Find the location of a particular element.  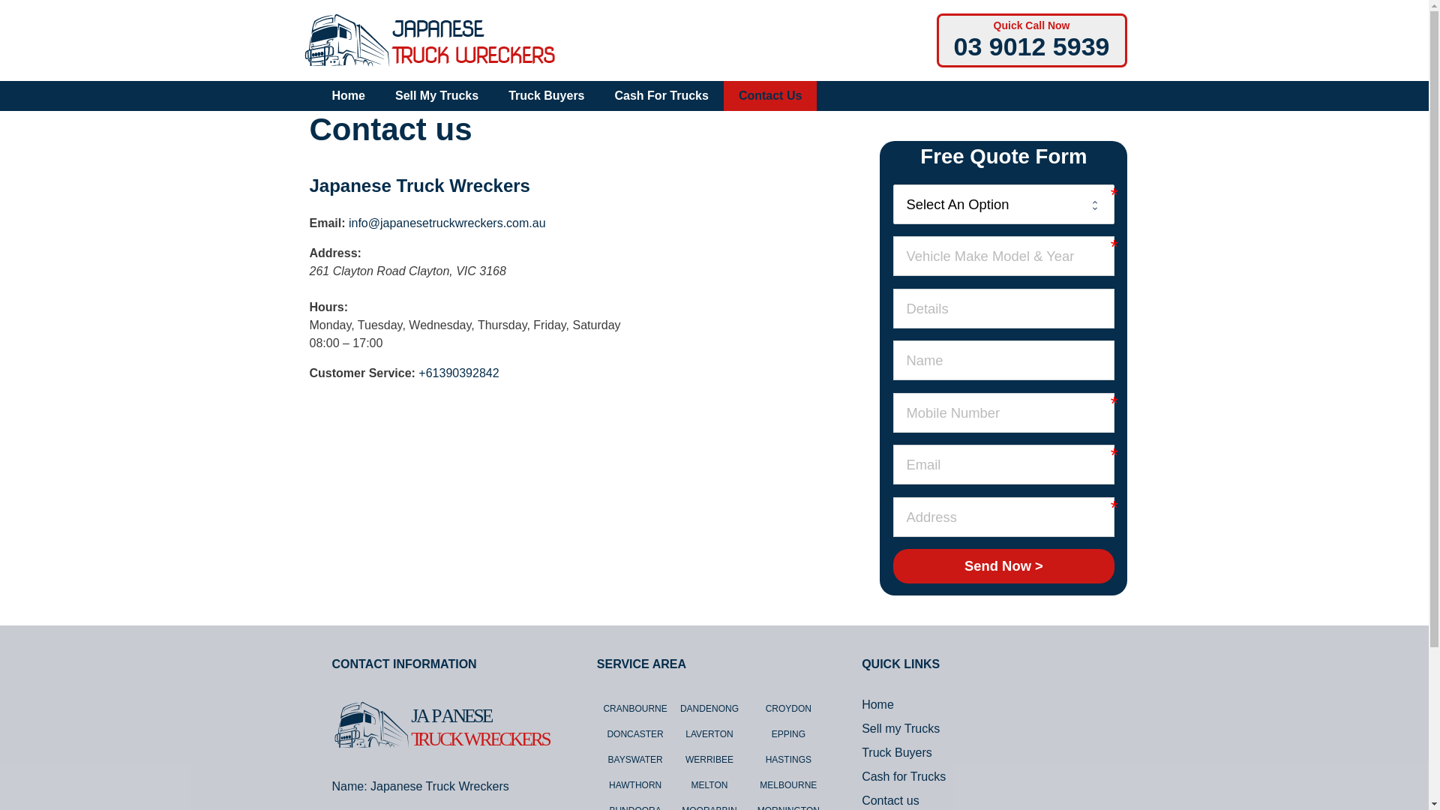

Send Now > is located at coordinates (1003, 566).